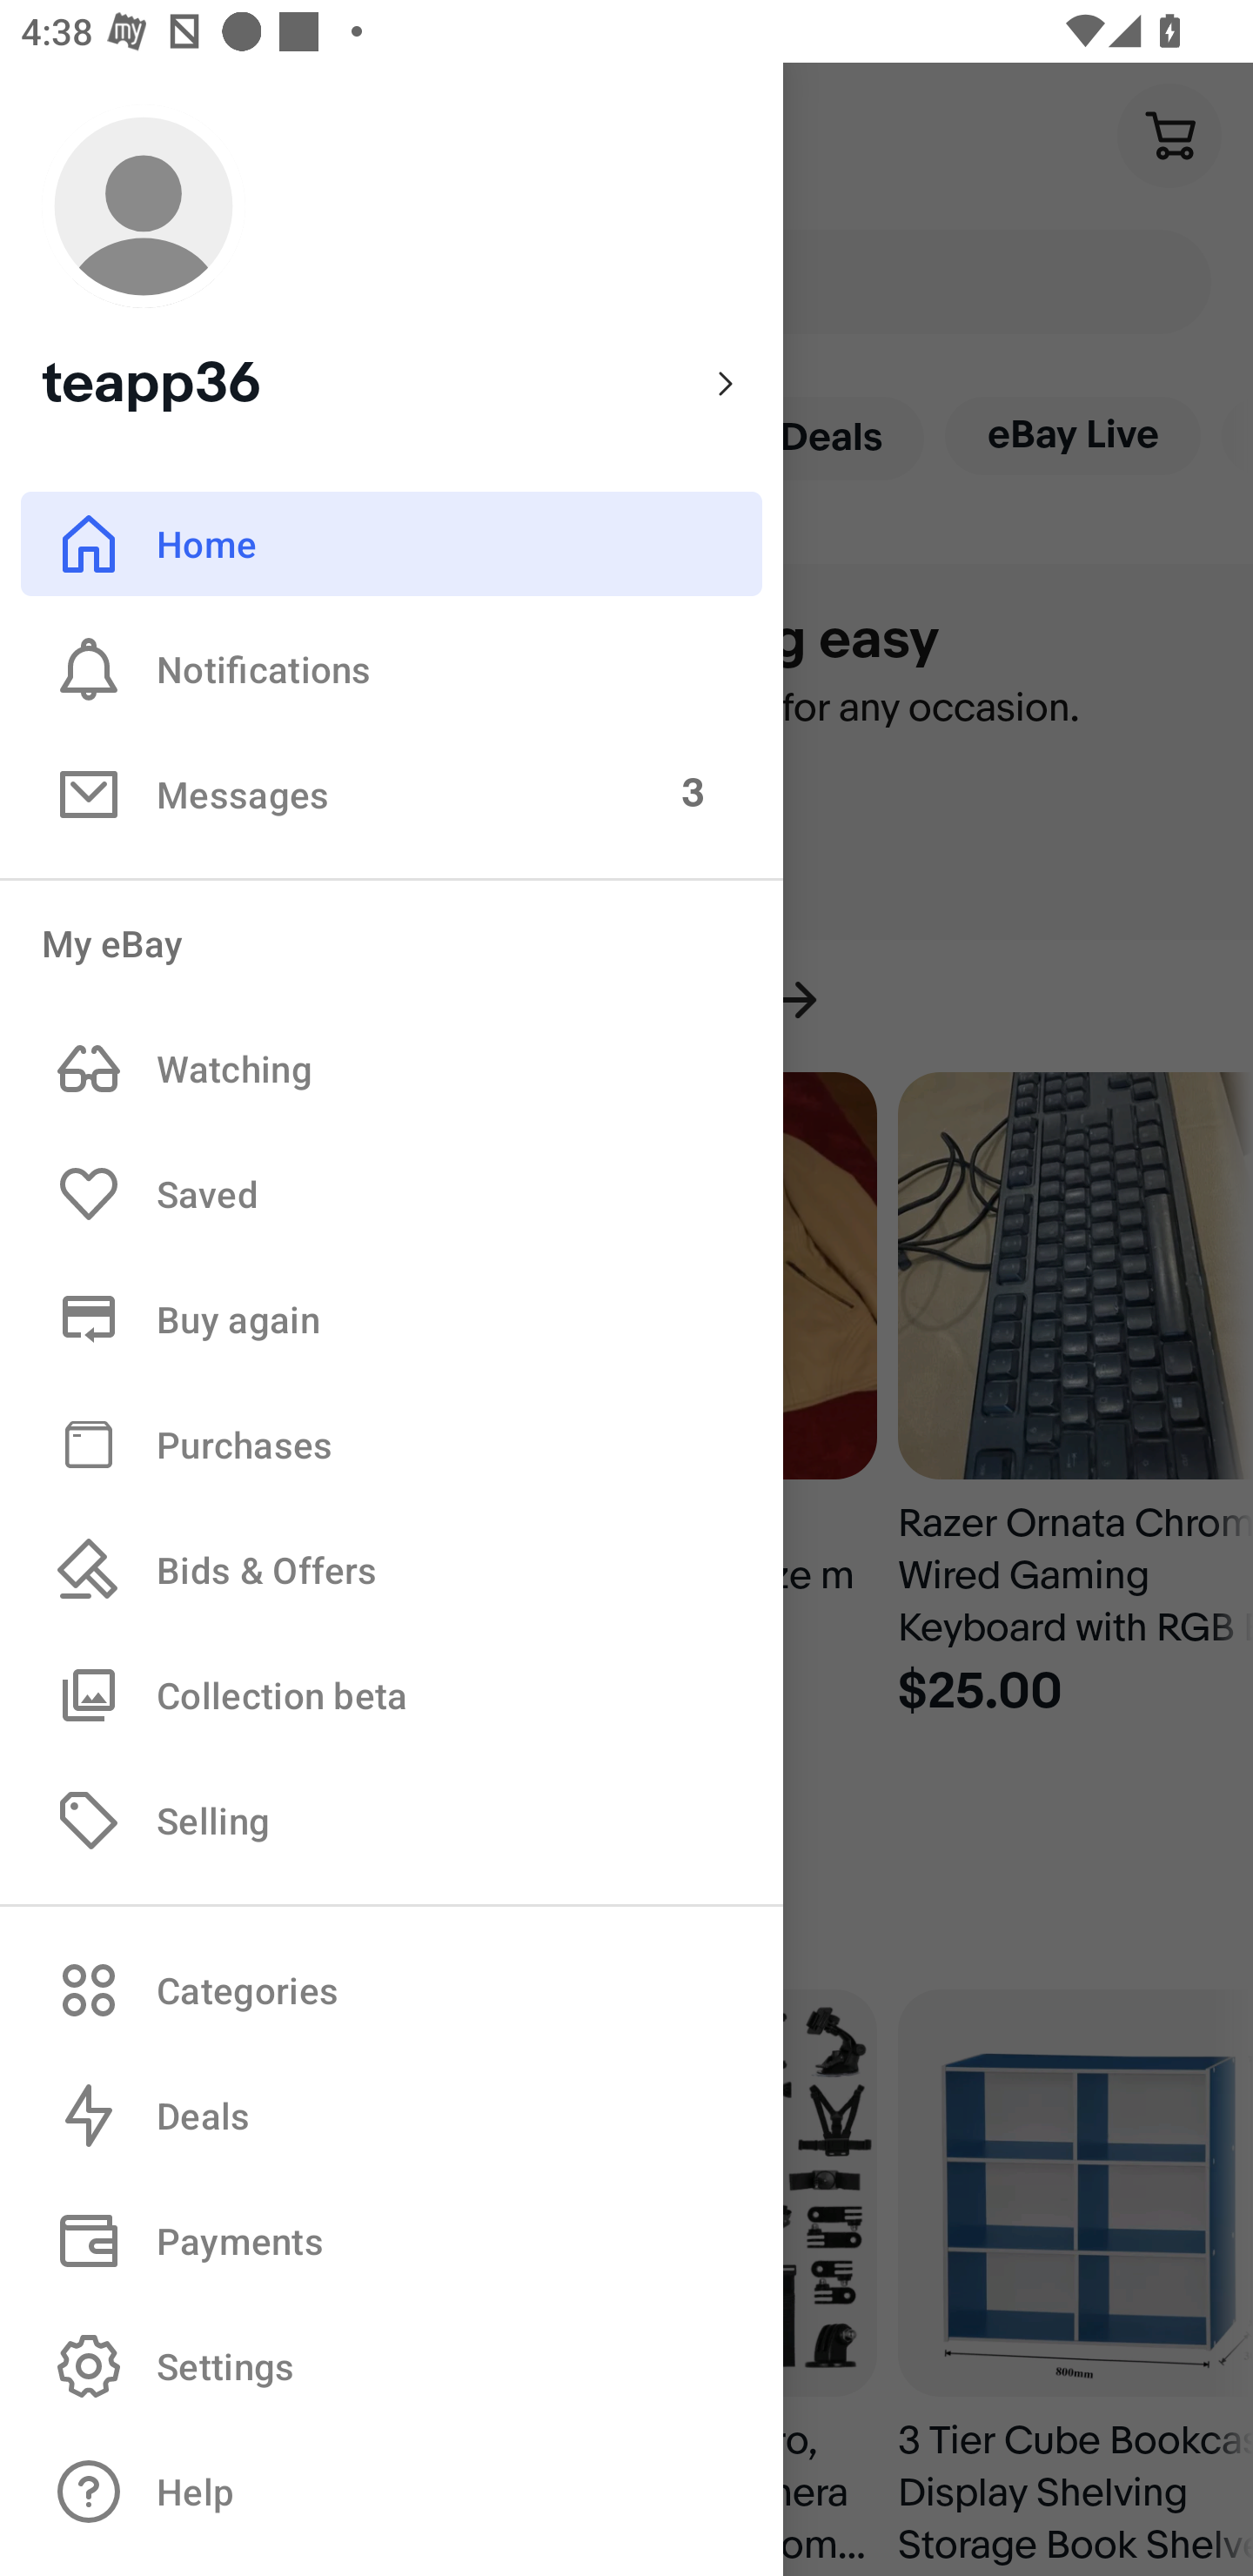 The width and height of the screenshot is (1253, 2576). I want to click on Bids & Offers, so click(392, 1570).